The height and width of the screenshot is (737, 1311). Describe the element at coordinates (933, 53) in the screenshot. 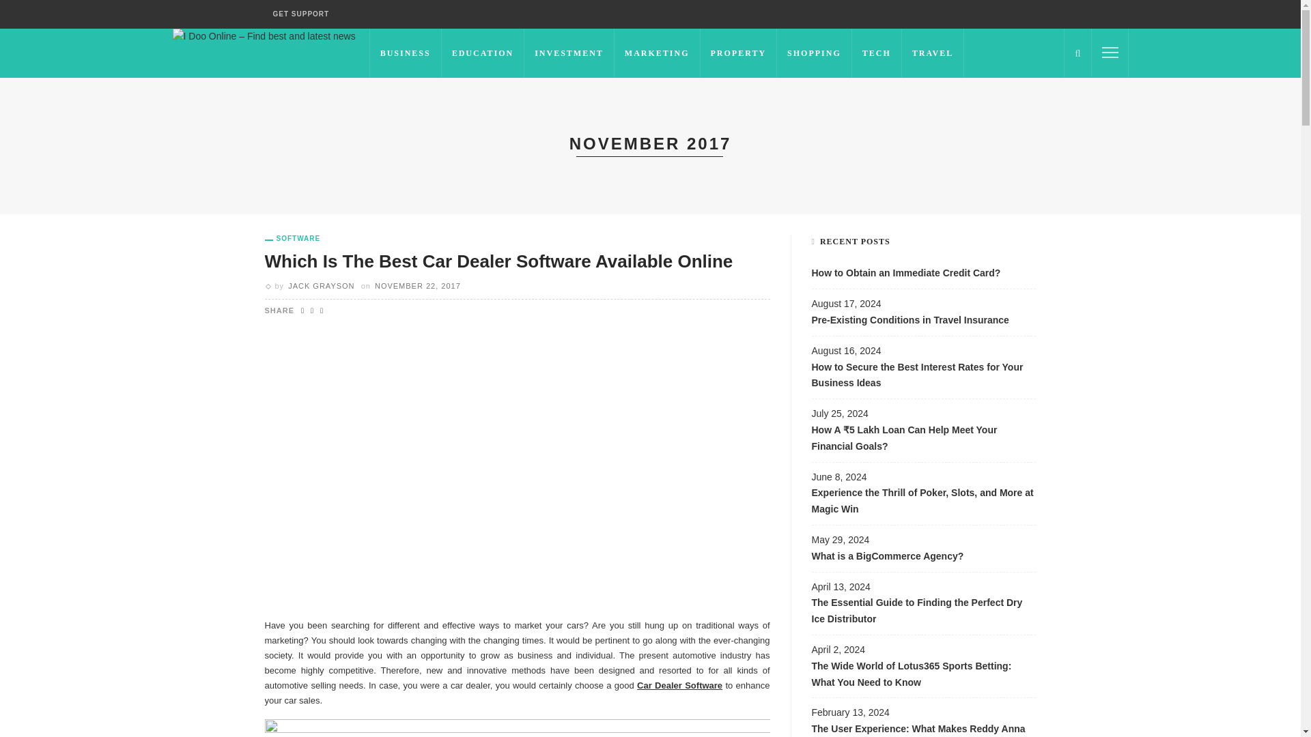

I see `TRAVEL` at that location.